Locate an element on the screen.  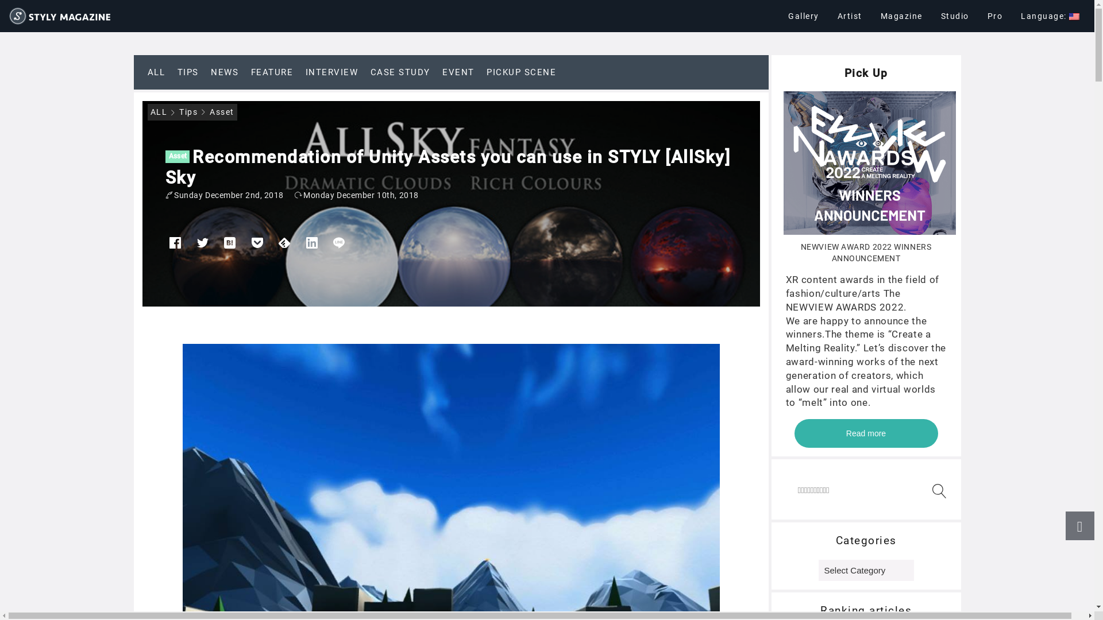
Twitter icon is located at coordinates (202, 247).